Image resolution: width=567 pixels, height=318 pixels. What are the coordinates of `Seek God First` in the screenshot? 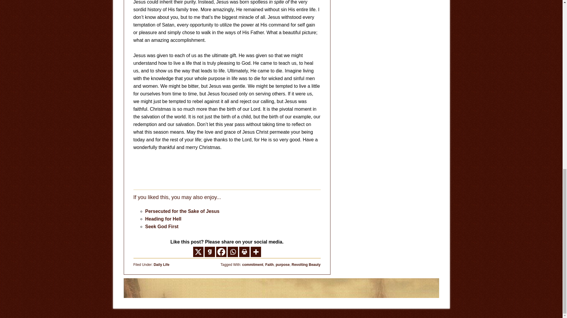 It's located at (162, 226).